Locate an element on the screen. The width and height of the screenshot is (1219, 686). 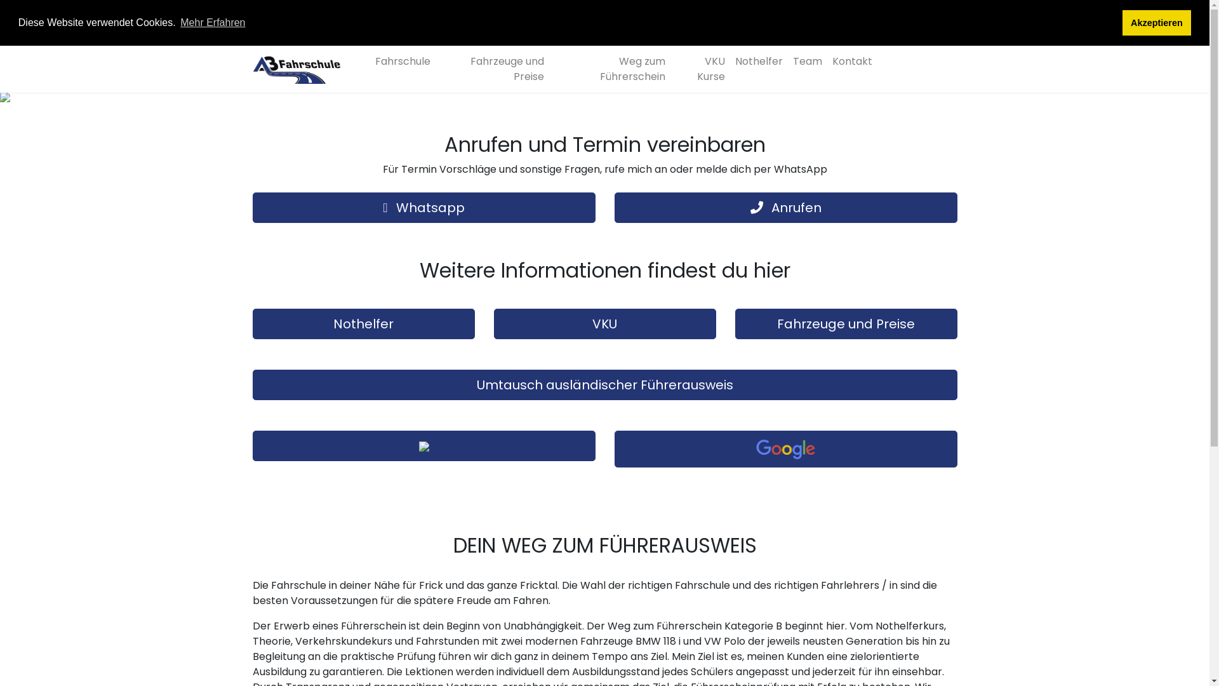
Fahrzeuge und Preise is located at coordinates (846, 324).